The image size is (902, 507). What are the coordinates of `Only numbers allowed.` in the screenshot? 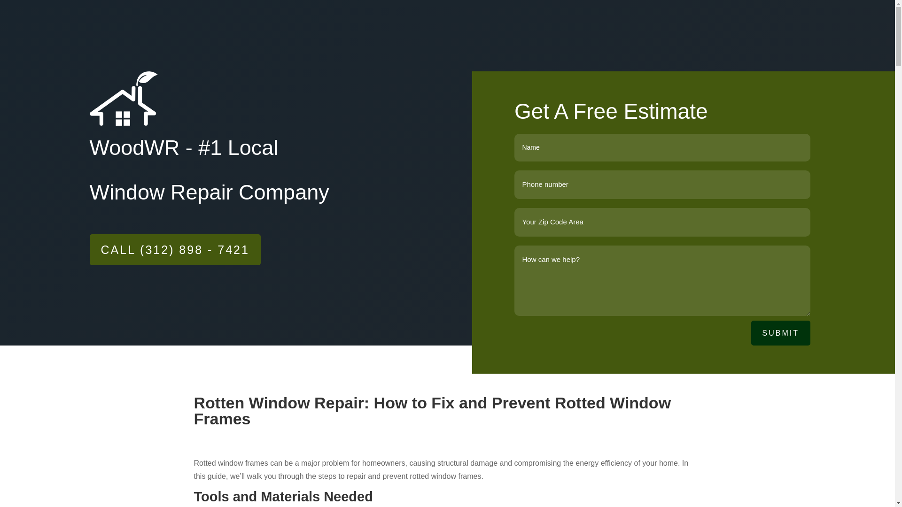 It's located at (662, 222).